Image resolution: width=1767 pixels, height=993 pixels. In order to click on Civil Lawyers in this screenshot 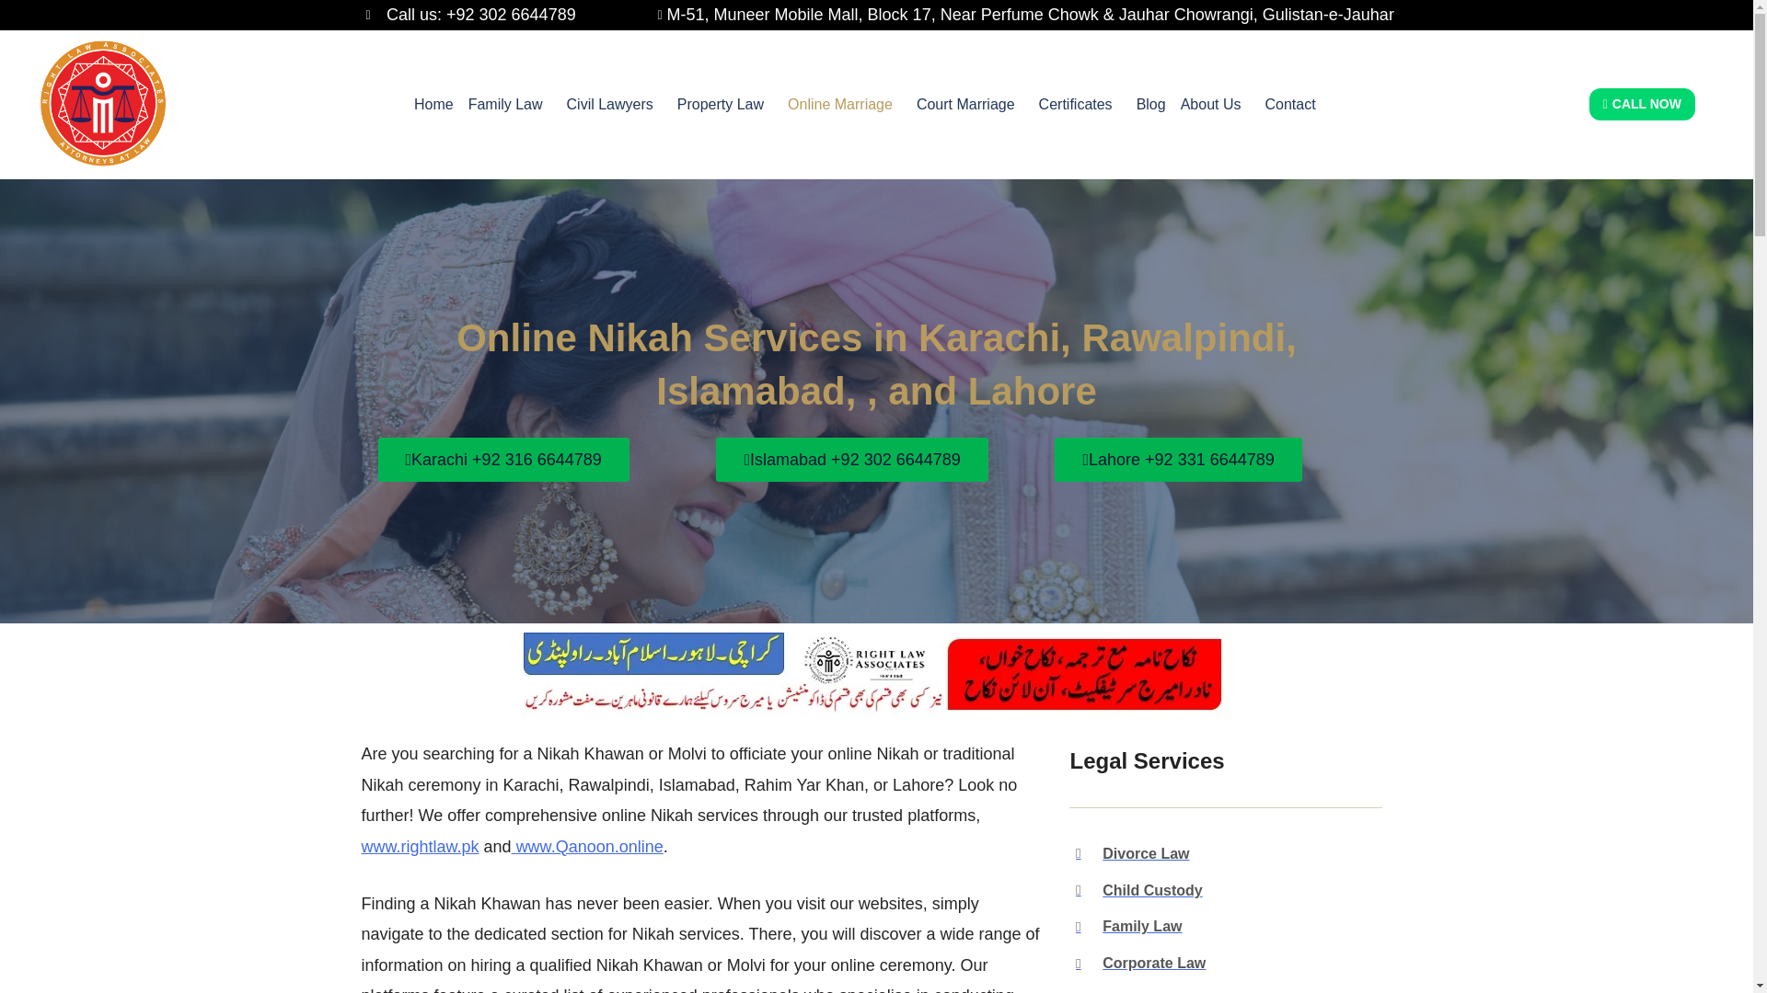, I will do `click(615, 105)`.